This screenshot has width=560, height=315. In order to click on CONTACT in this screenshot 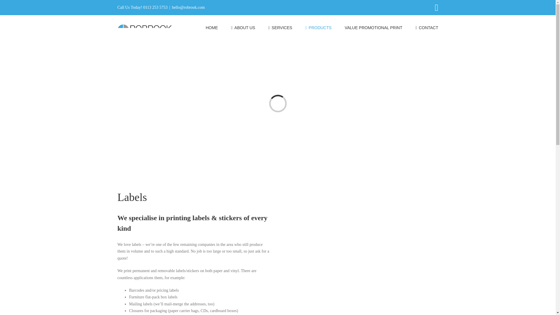, I will do `click(426, 27)`.